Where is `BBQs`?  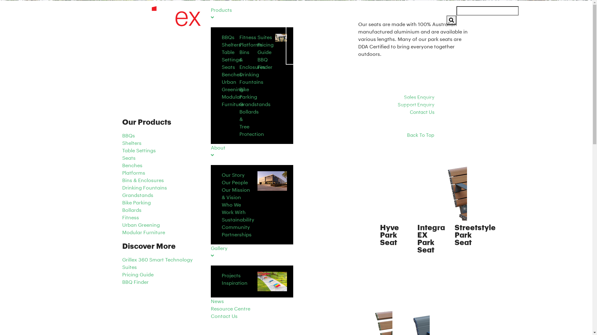
BBQs is located at coordinates (228, 37).